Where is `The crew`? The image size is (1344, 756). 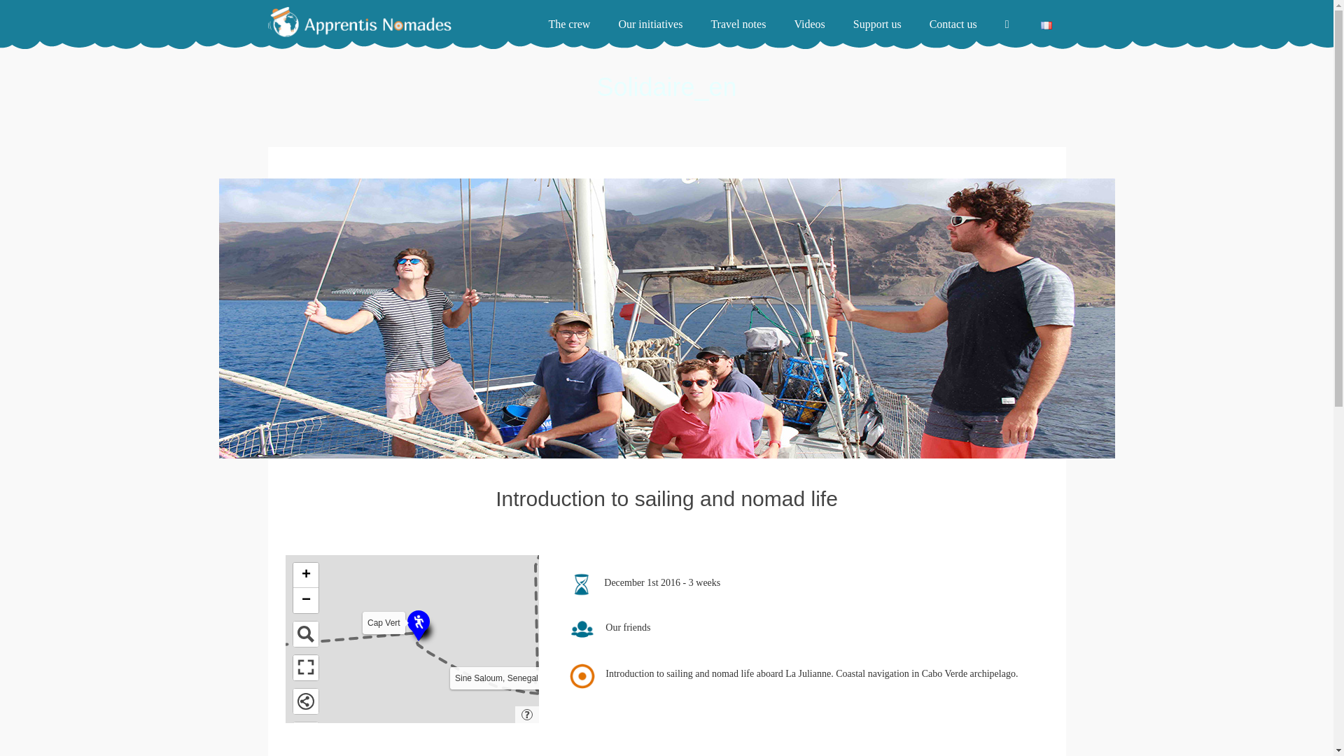
The crew is located at coordinates (568, 24).